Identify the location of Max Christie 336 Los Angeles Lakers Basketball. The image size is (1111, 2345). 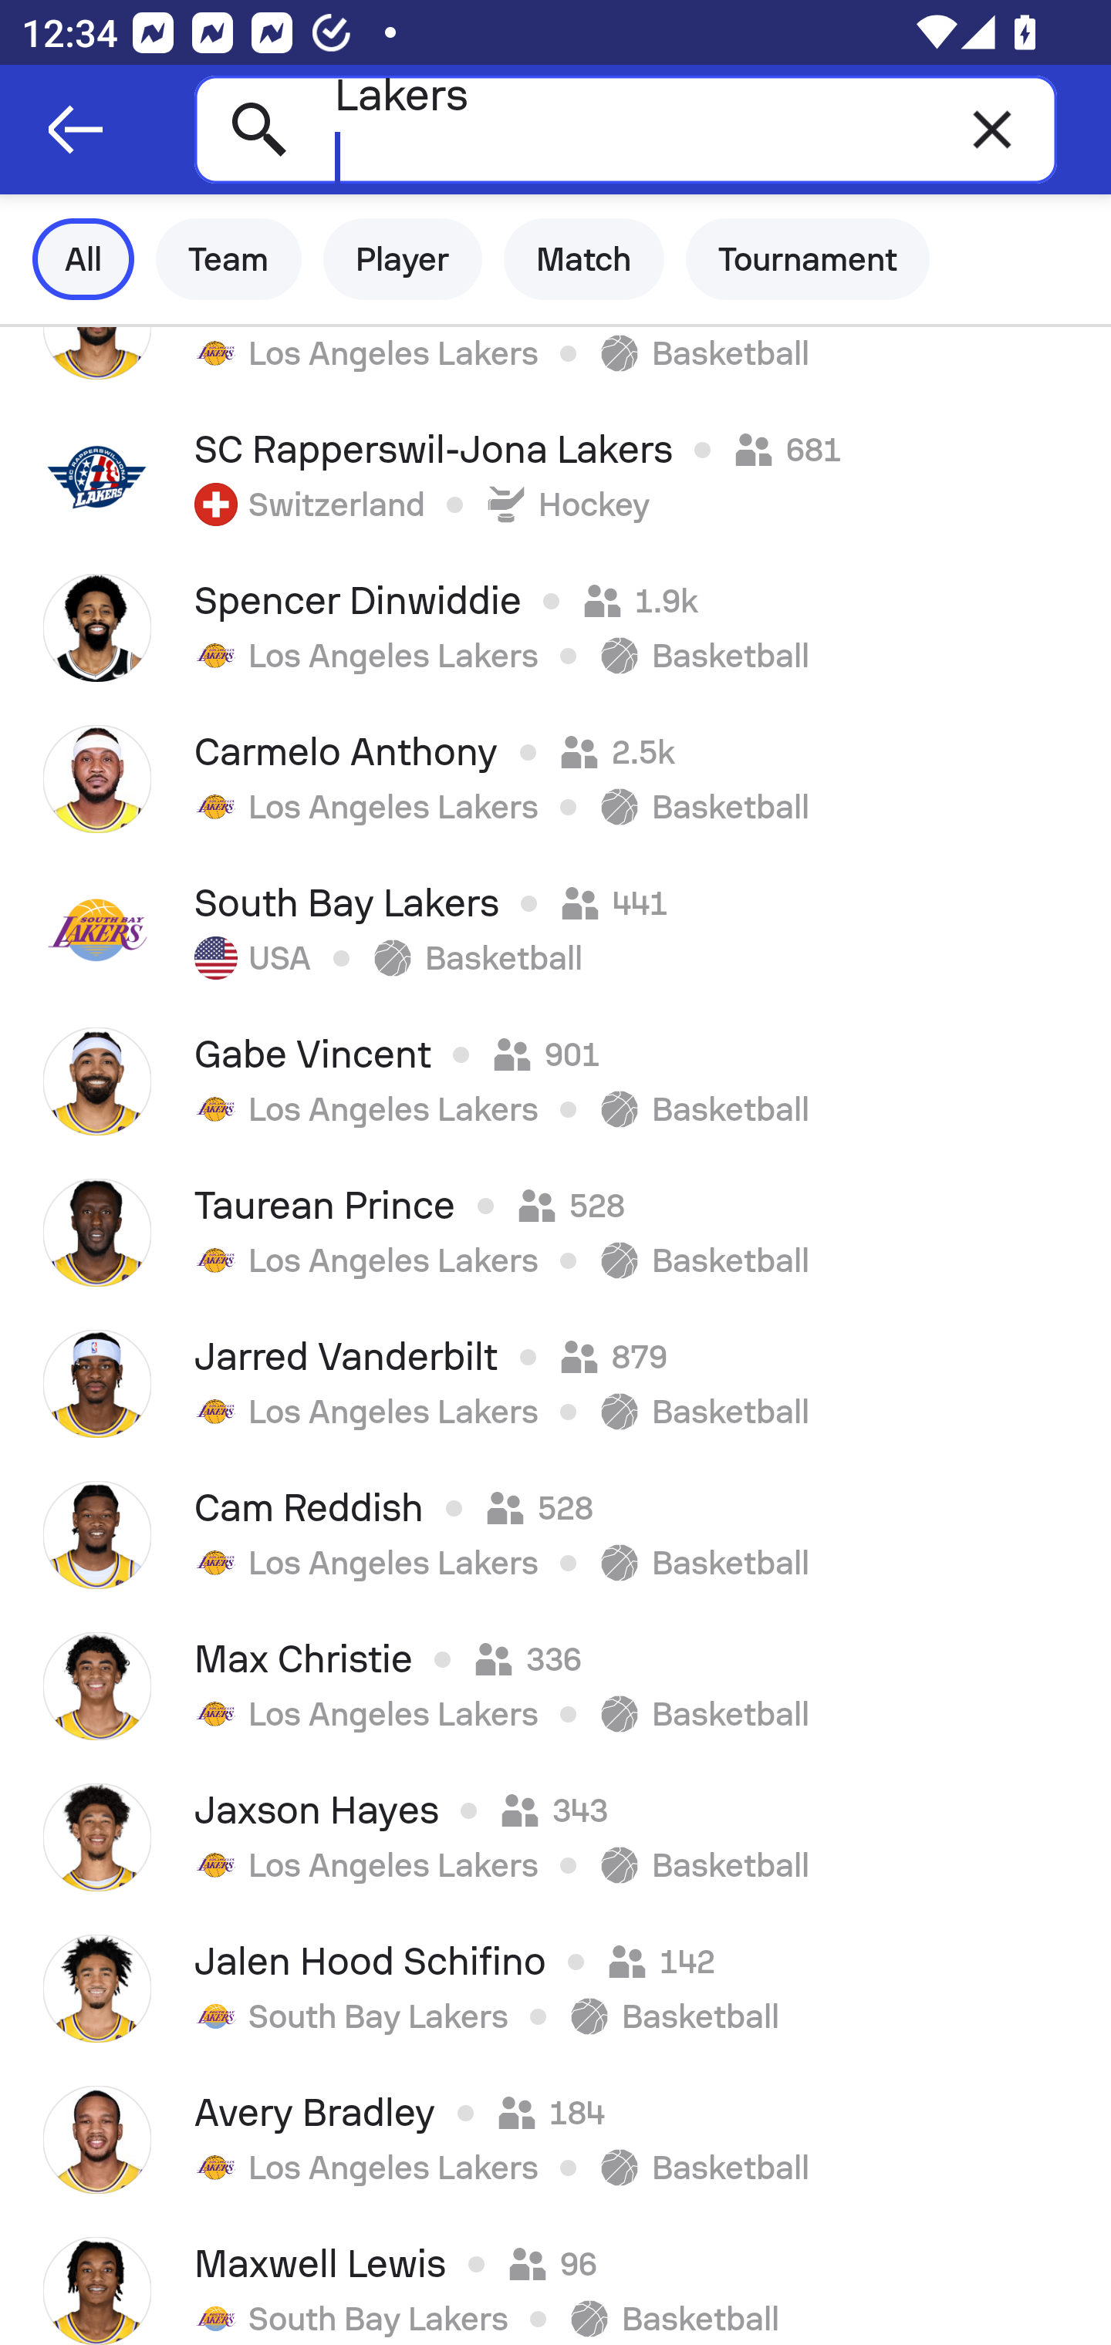
(555, 1686).